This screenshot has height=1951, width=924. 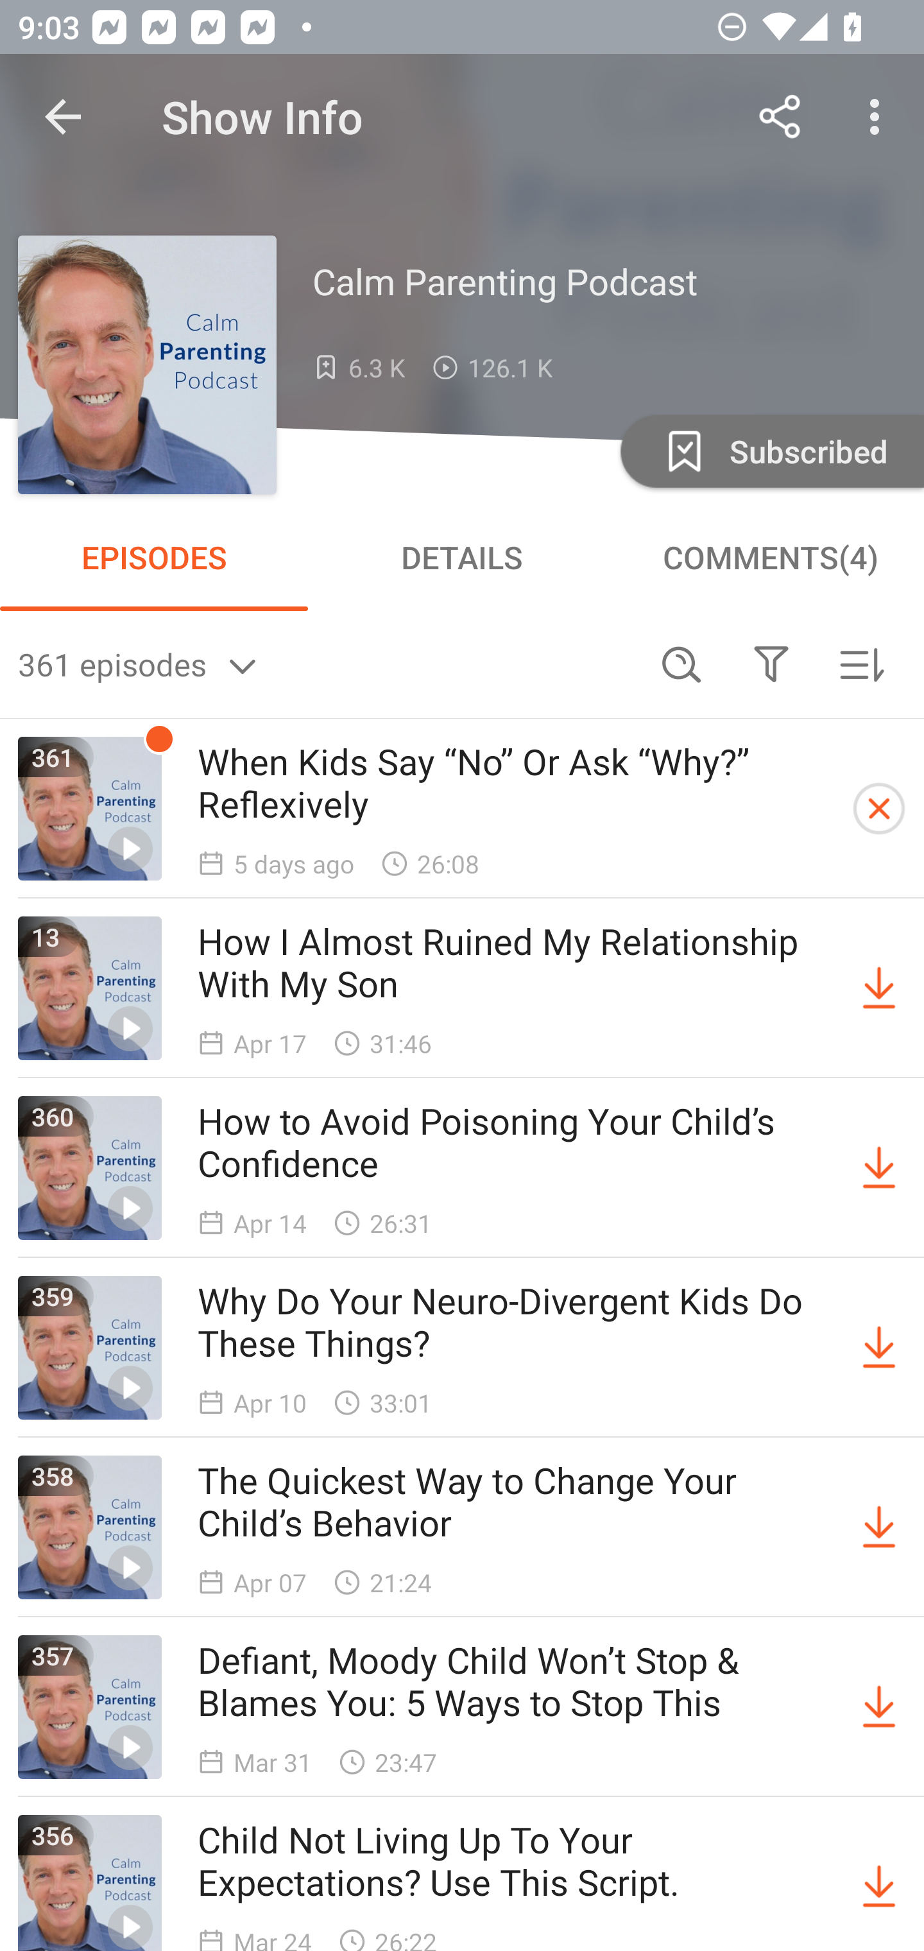 What do you see at coordinates (879, 1883) in the screenshot?
I see `Download` at bounding box center [879, 1883].